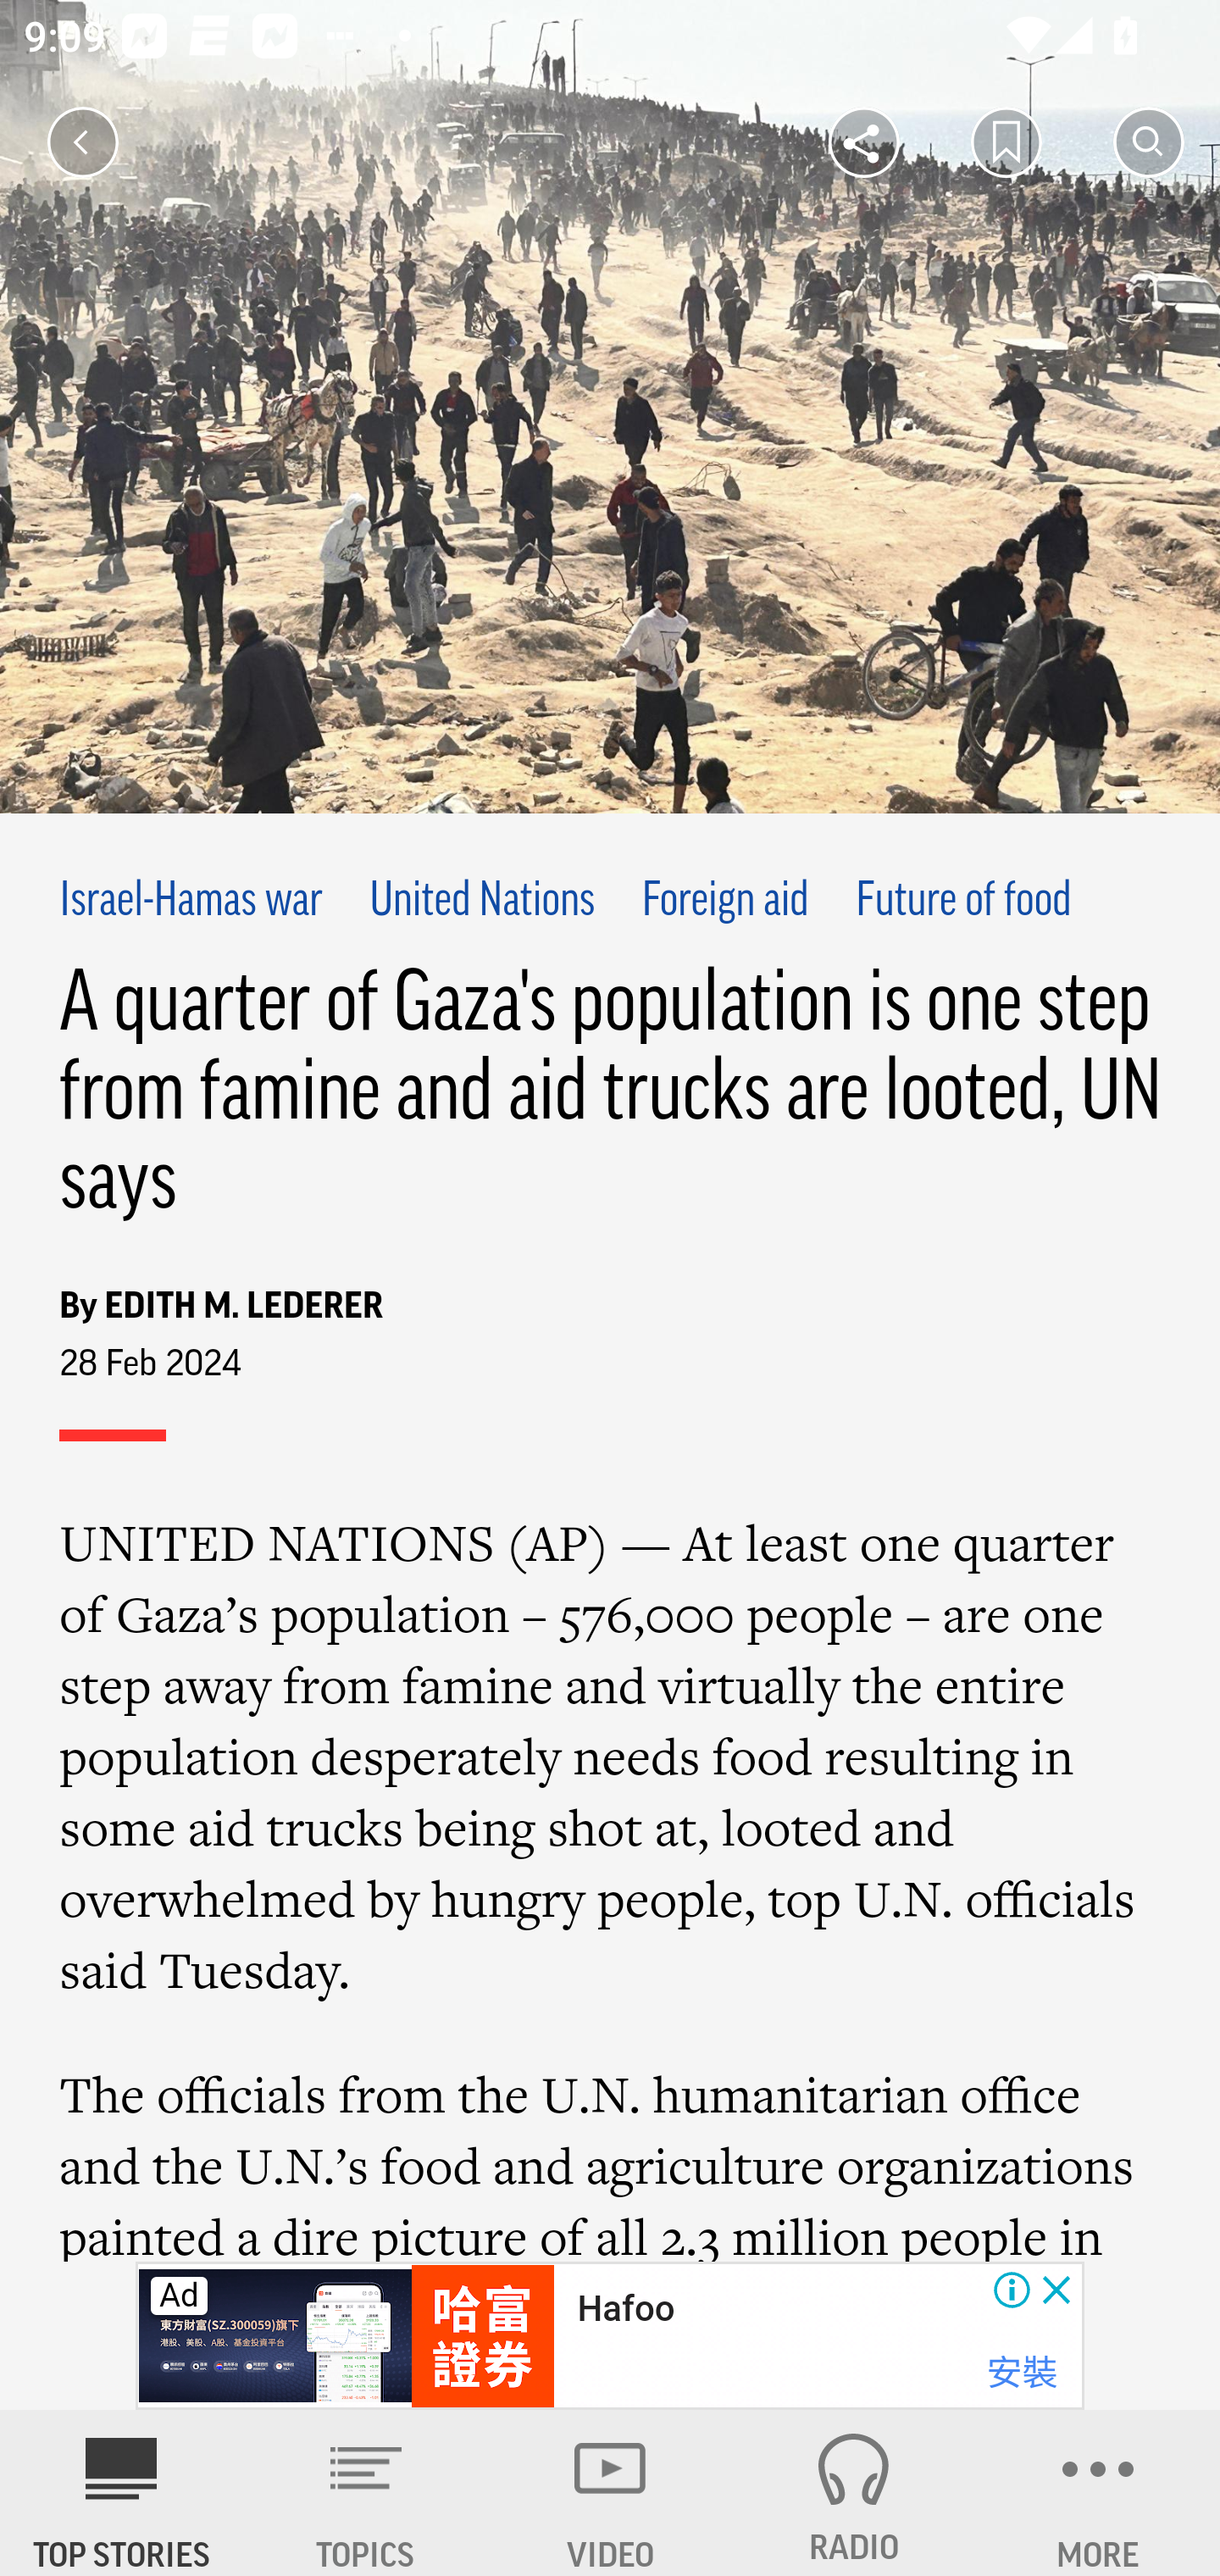  Describe the element at coordinates (963, 902) in the screenshot. I see `Future of food` at that location.